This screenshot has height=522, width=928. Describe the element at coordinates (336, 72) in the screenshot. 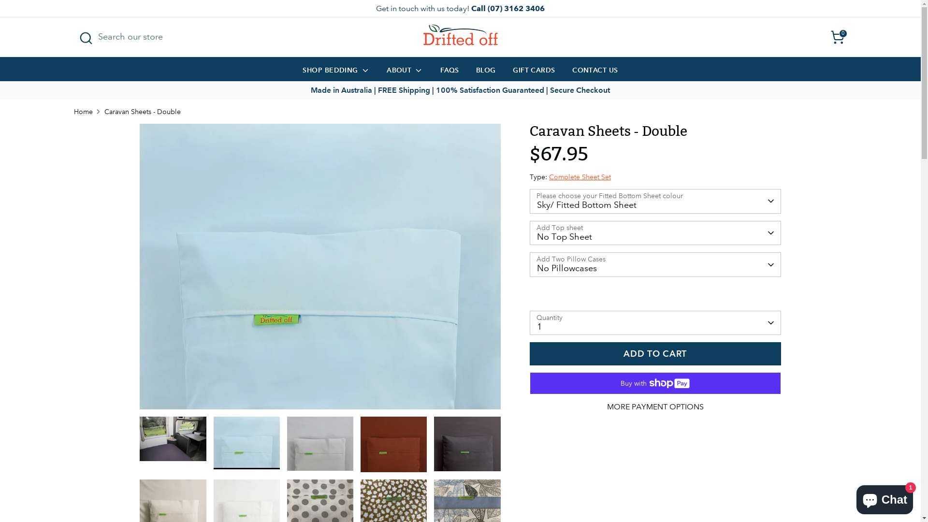

I see `SHOP BEDDING` at that location.